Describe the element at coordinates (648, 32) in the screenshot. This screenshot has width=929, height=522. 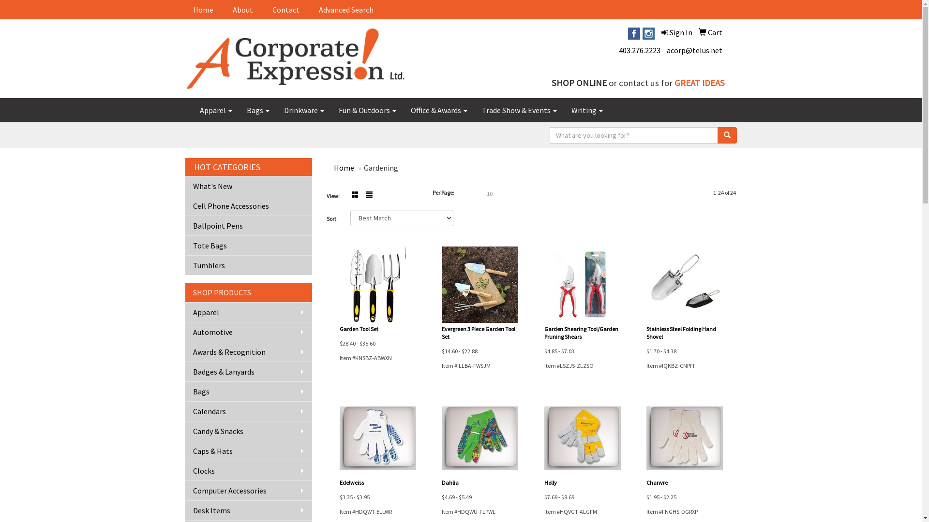
I see `Visit us on Instagram` at that location.